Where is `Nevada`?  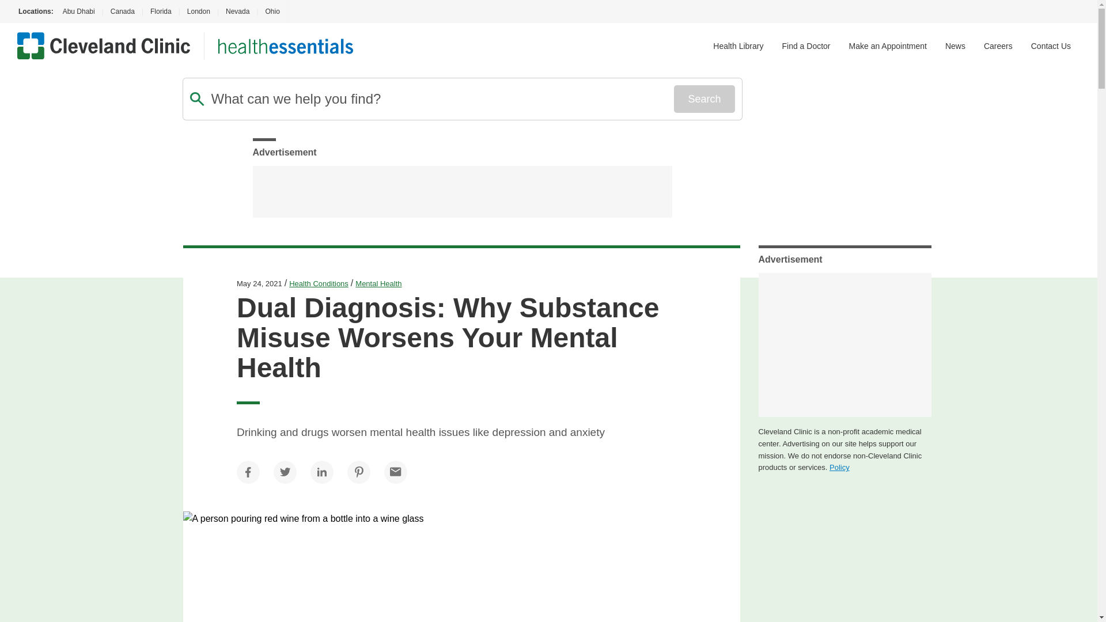
Nevada is located at coordinates (237, 12).